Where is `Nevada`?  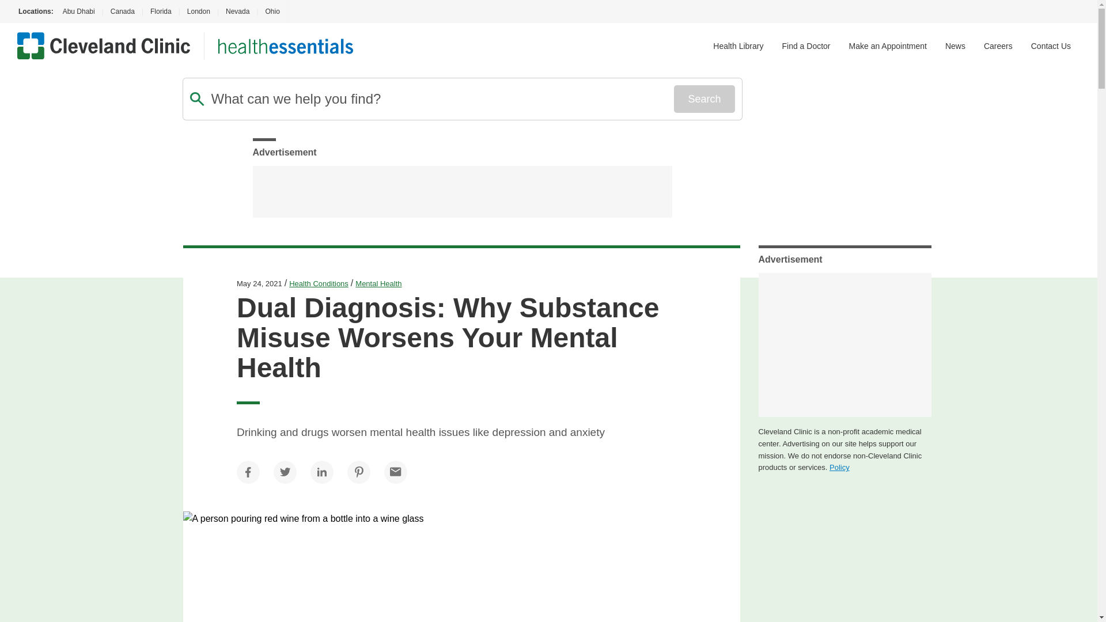
Nevada is located at coordinates (237, 12).